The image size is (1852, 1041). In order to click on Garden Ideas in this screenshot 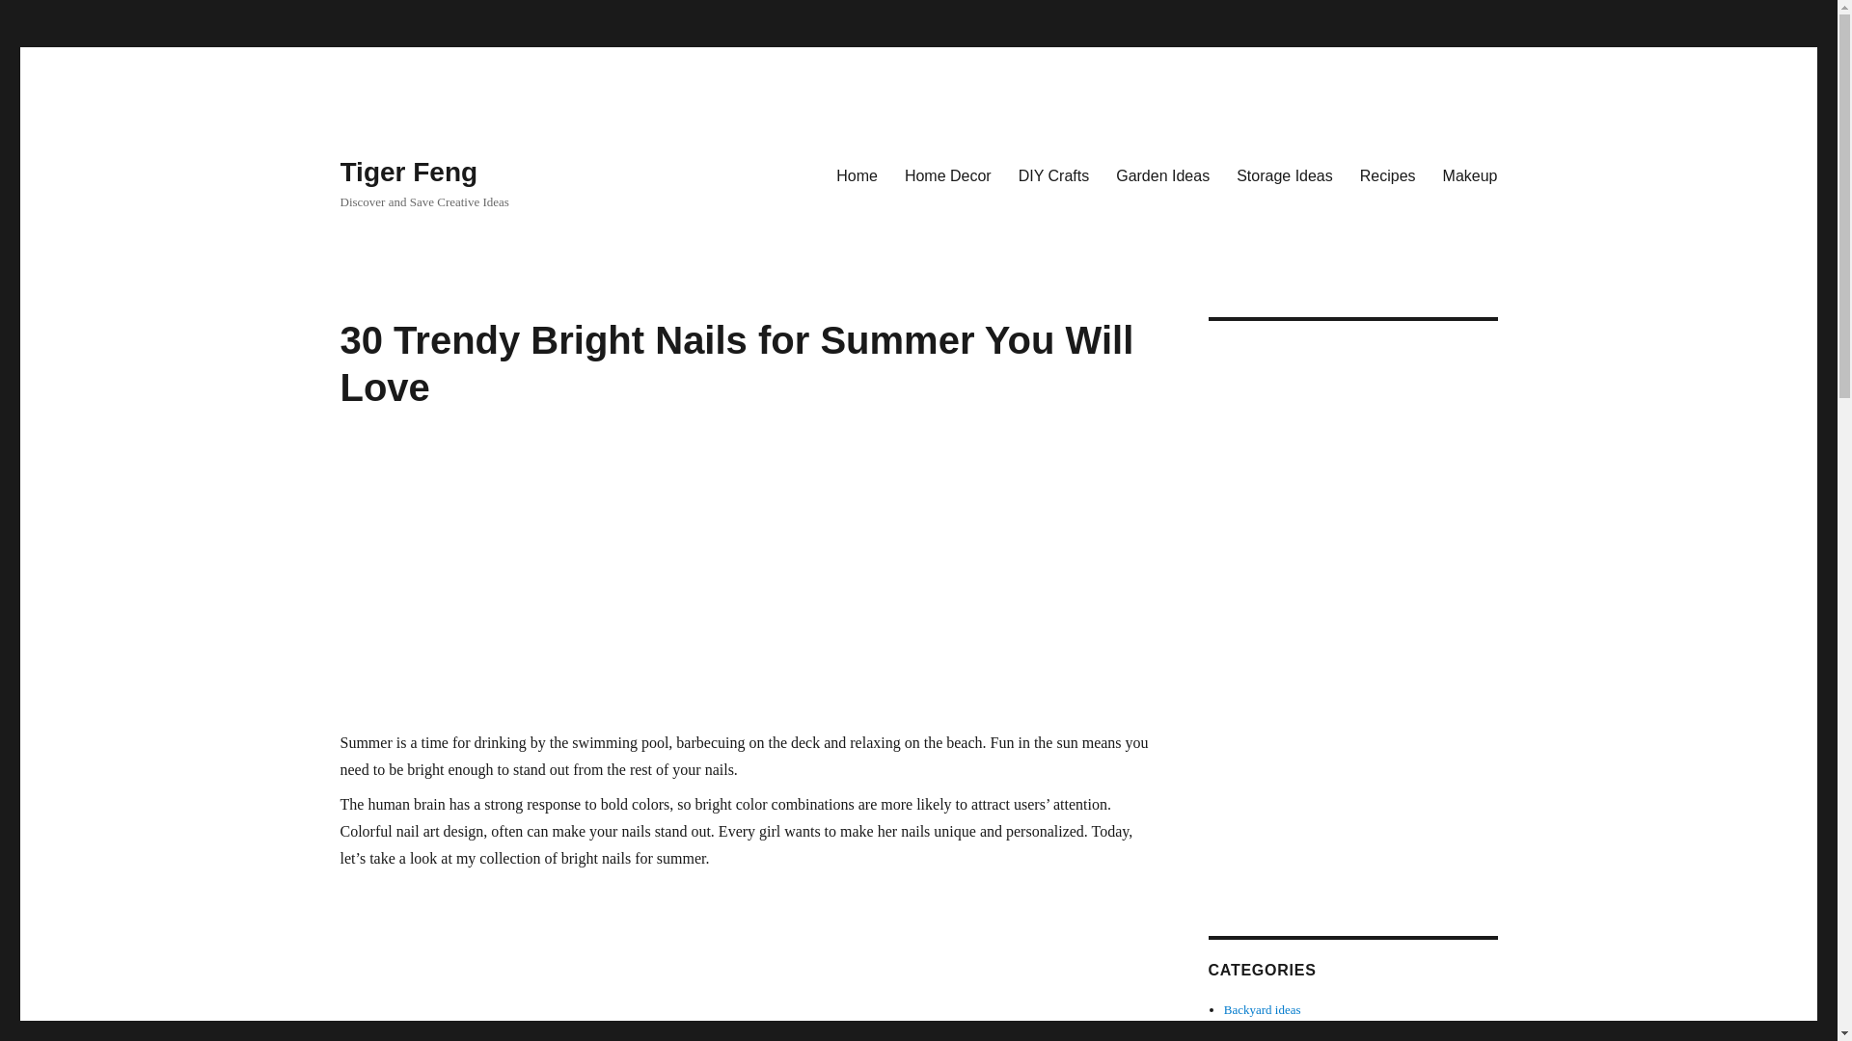, I will do `click(1161, 175)`.